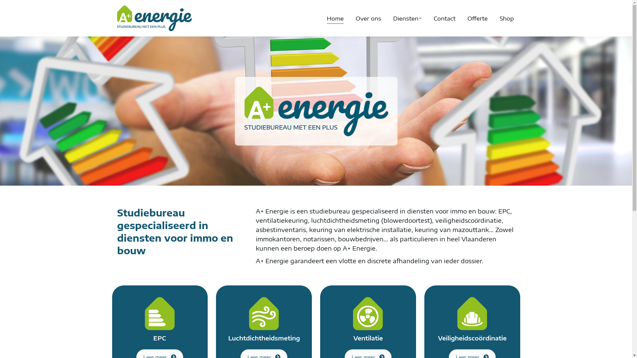 The width and height of the screenshot is (637, 358). I want to click on luchtdichtheidsmeting regio genk, so click(264, 314).